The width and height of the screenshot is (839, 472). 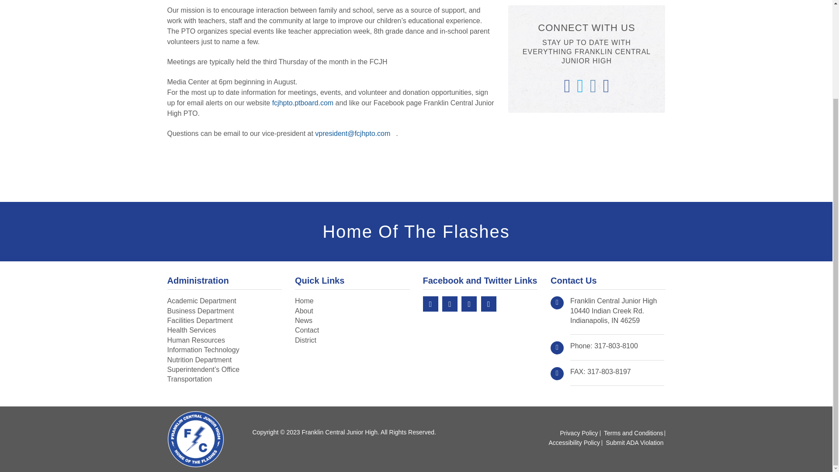 What do you see at coordinates (449, 304) in the screenshot?
I see `Our Twitter Profile` at bounding box center [449, 304].